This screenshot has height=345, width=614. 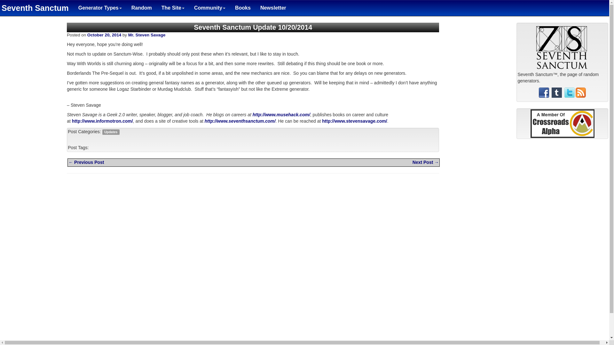 What do you see at coordinates (147, 34) in the screenshot?
I see `View all posts by Mr. Steven Savage` at bounding box center [147, 34].